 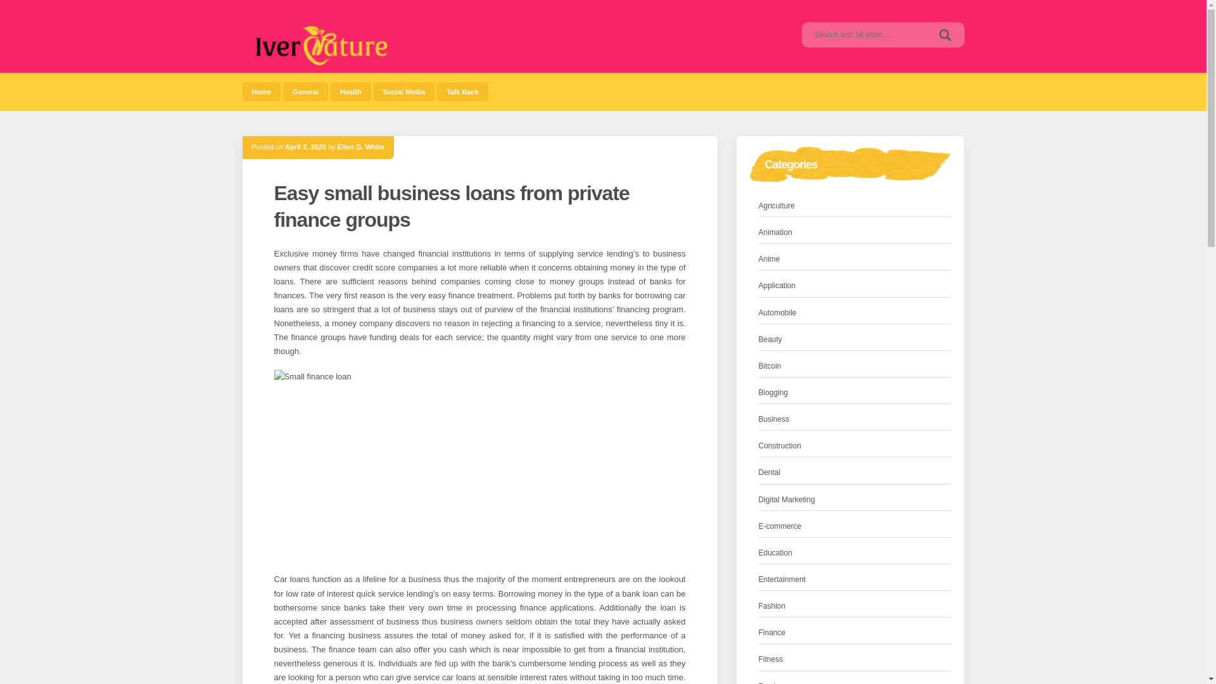 What do you see at coordinates (769, 259) in the screenshot?
I see `Anime` at bounding box center [769, 259].